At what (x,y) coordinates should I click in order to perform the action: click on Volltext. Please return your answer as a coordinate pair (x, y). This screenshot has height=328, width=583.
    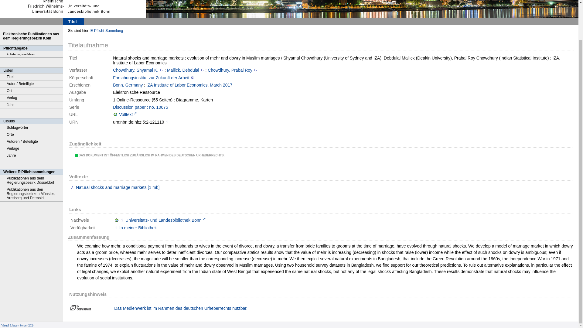
    Looking at the image, I should click on (125, 114).